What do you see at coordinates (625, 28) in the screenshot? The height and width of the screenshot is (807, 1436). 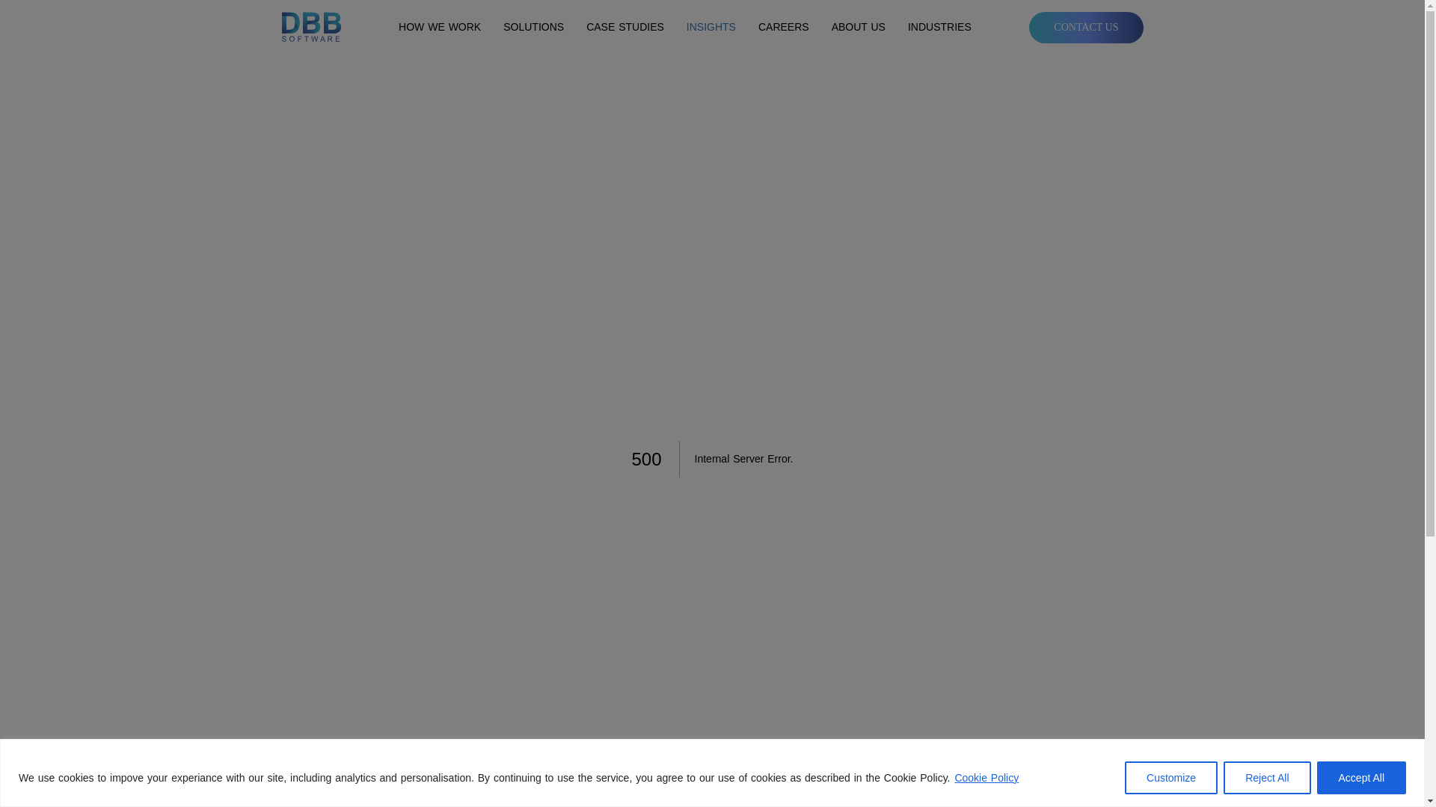 I see `CASE STUDIES` at bounding box center [625, 28].